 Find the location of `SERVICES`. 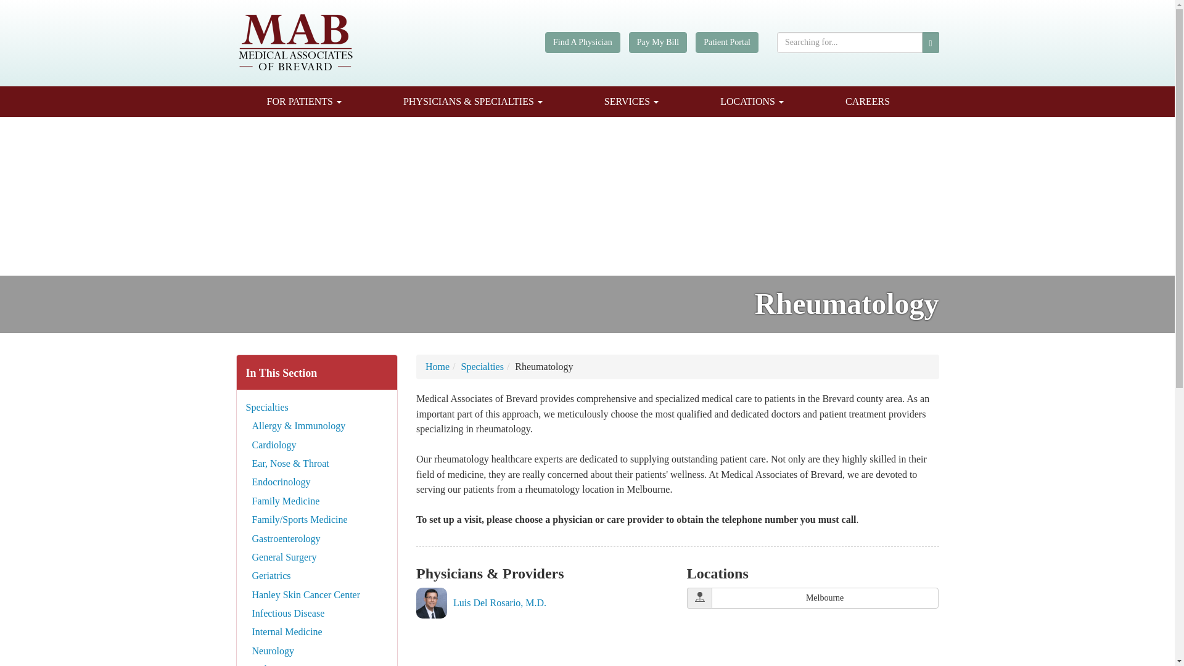

SERVICES is located at coordinates (631, 102).